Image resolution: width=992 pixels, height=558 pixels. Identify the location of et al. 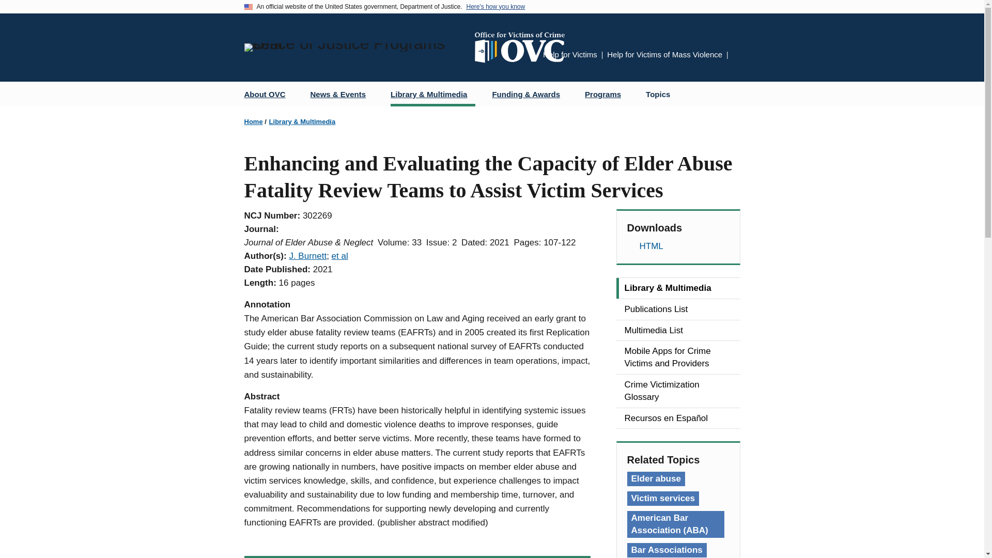
(339, 256).